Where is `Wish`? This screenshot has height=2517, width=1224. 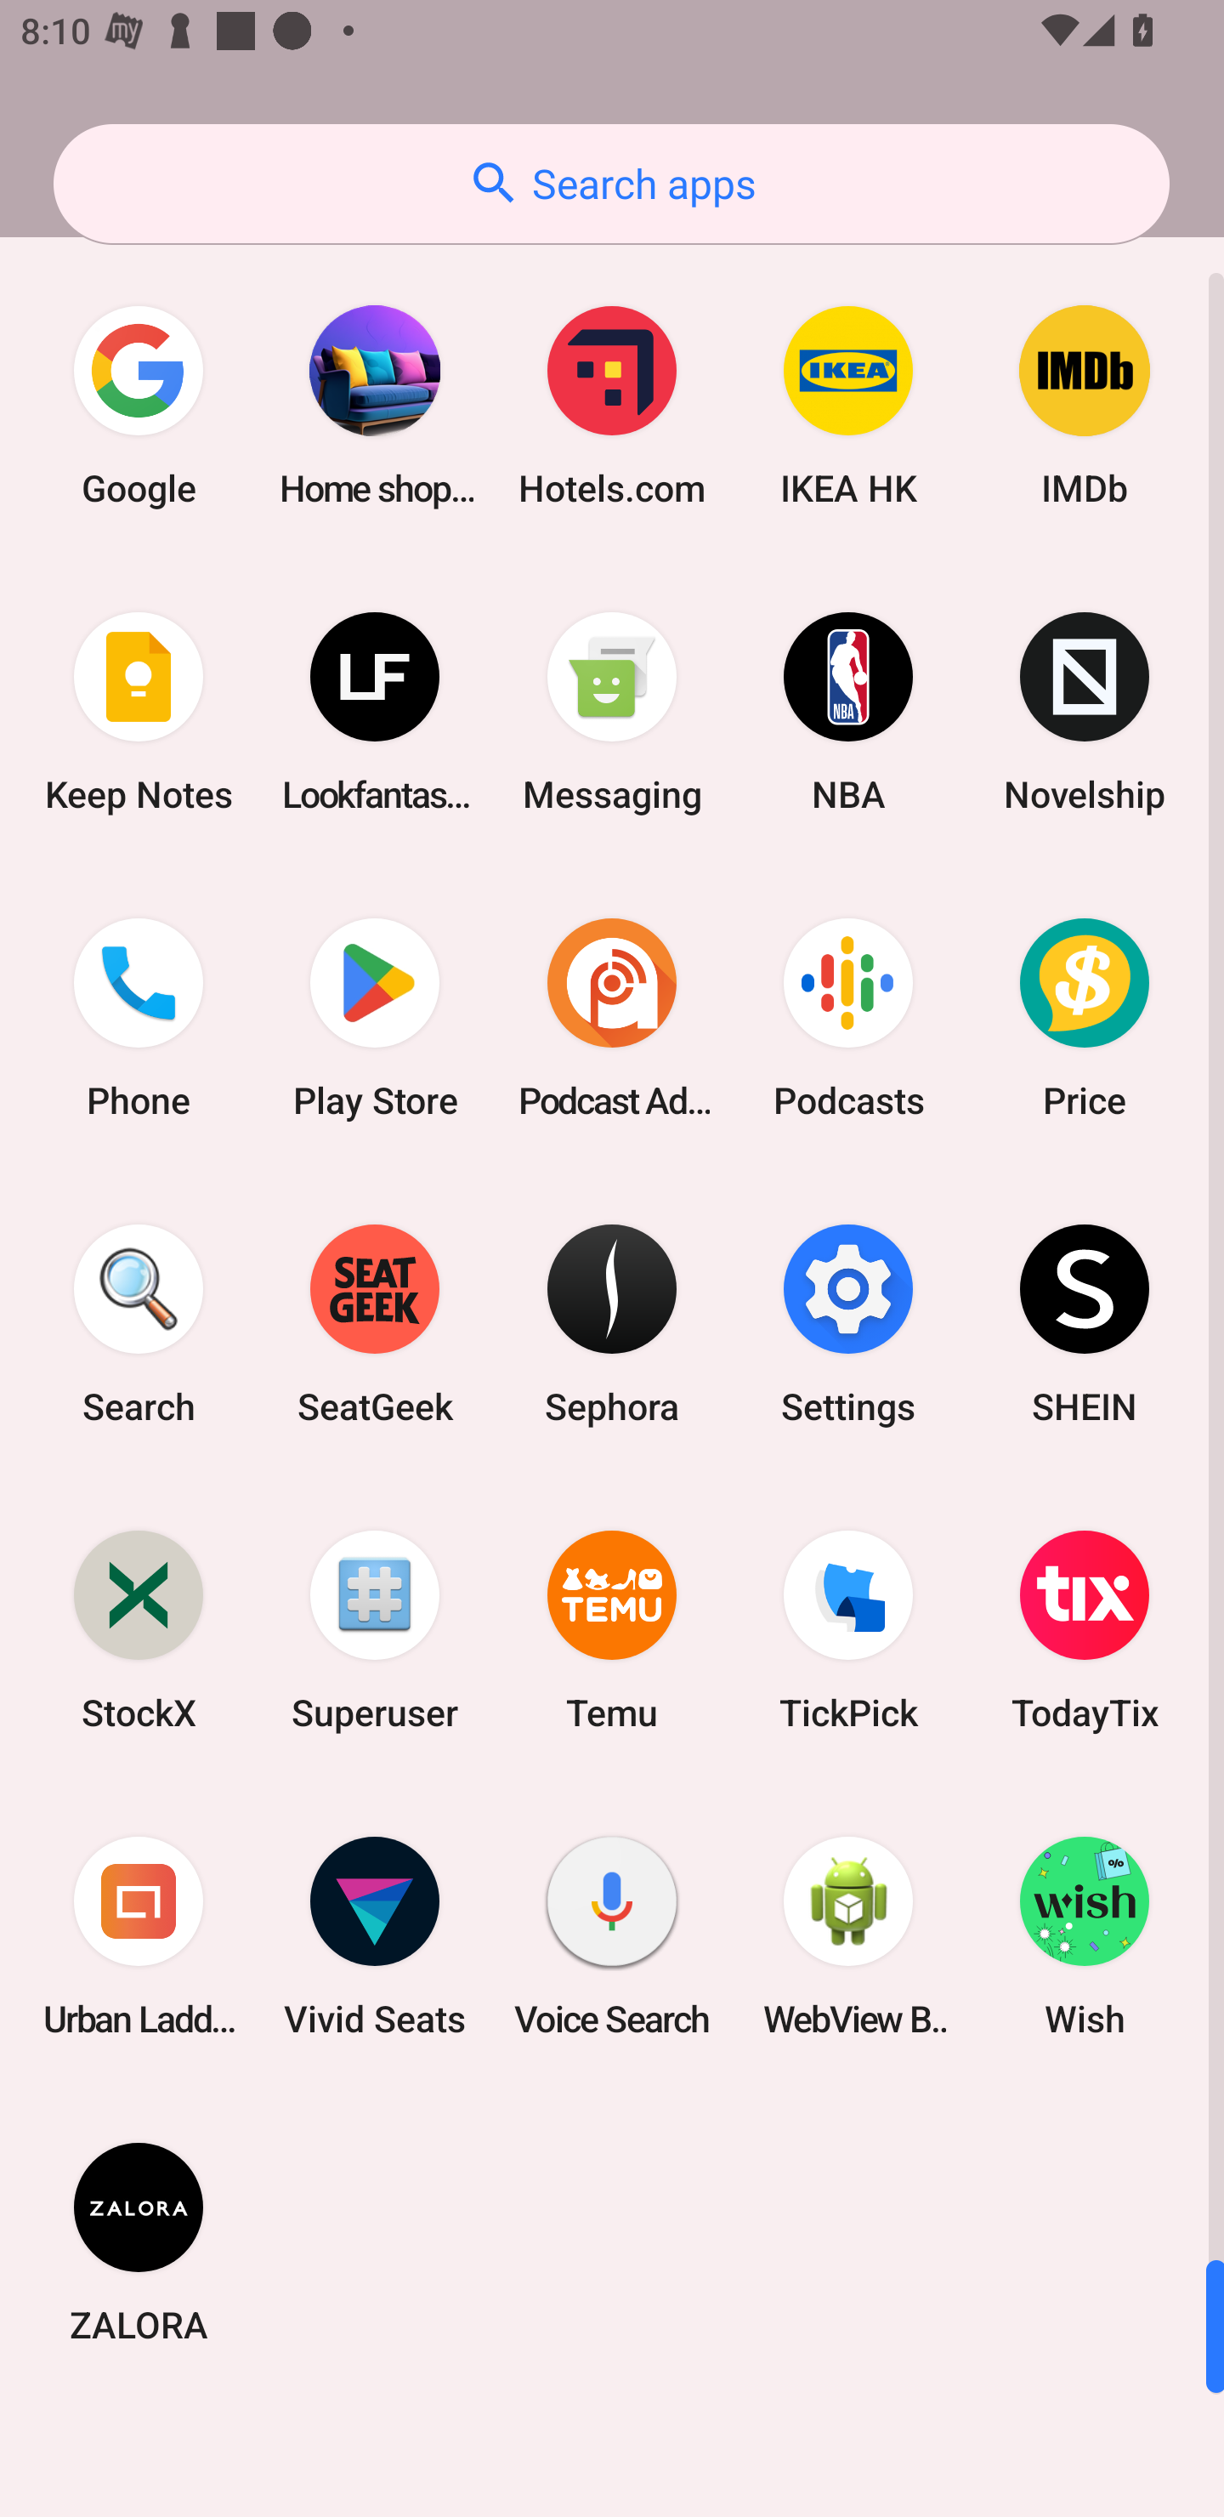
Wish is located at coordinates (1085, 1935).